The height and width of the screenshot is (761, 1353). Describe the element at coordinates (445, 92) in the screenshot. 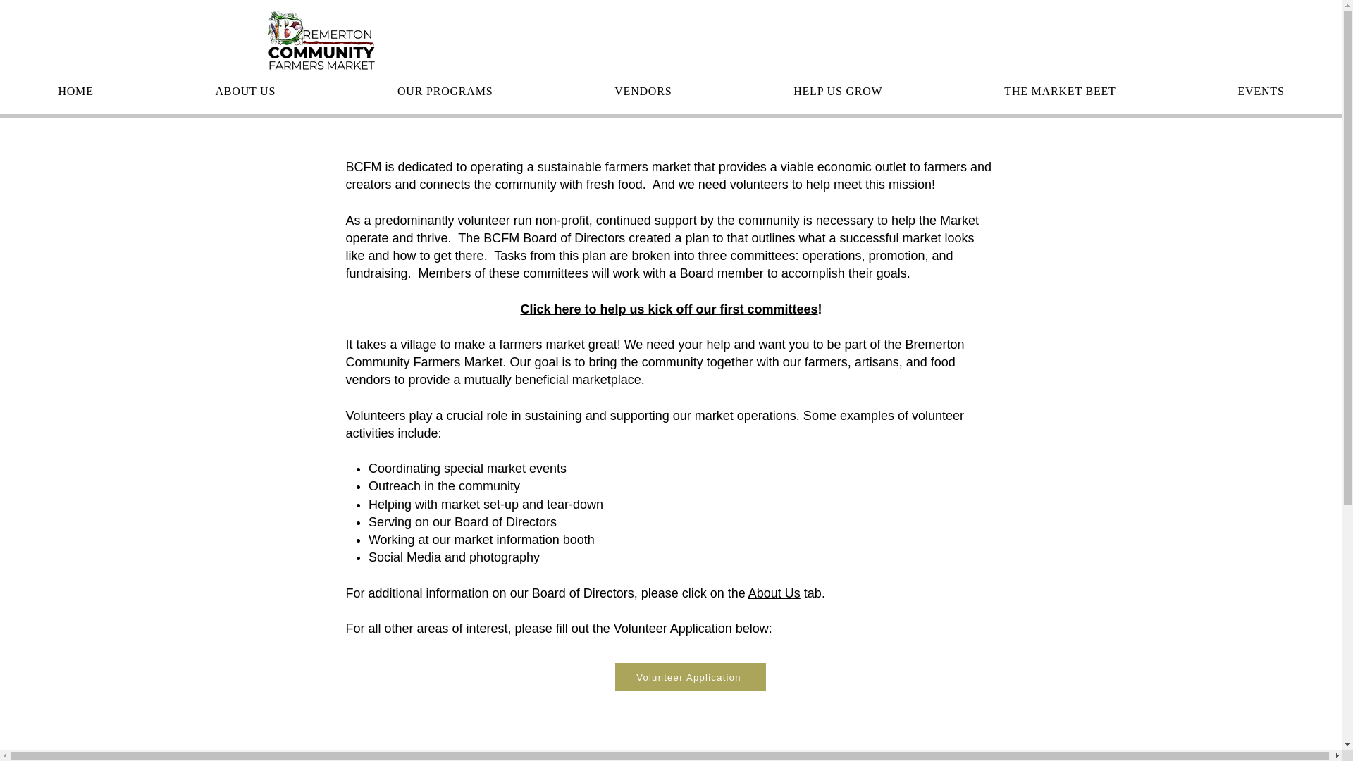

I see `OUR PROGRAMS` at that location.